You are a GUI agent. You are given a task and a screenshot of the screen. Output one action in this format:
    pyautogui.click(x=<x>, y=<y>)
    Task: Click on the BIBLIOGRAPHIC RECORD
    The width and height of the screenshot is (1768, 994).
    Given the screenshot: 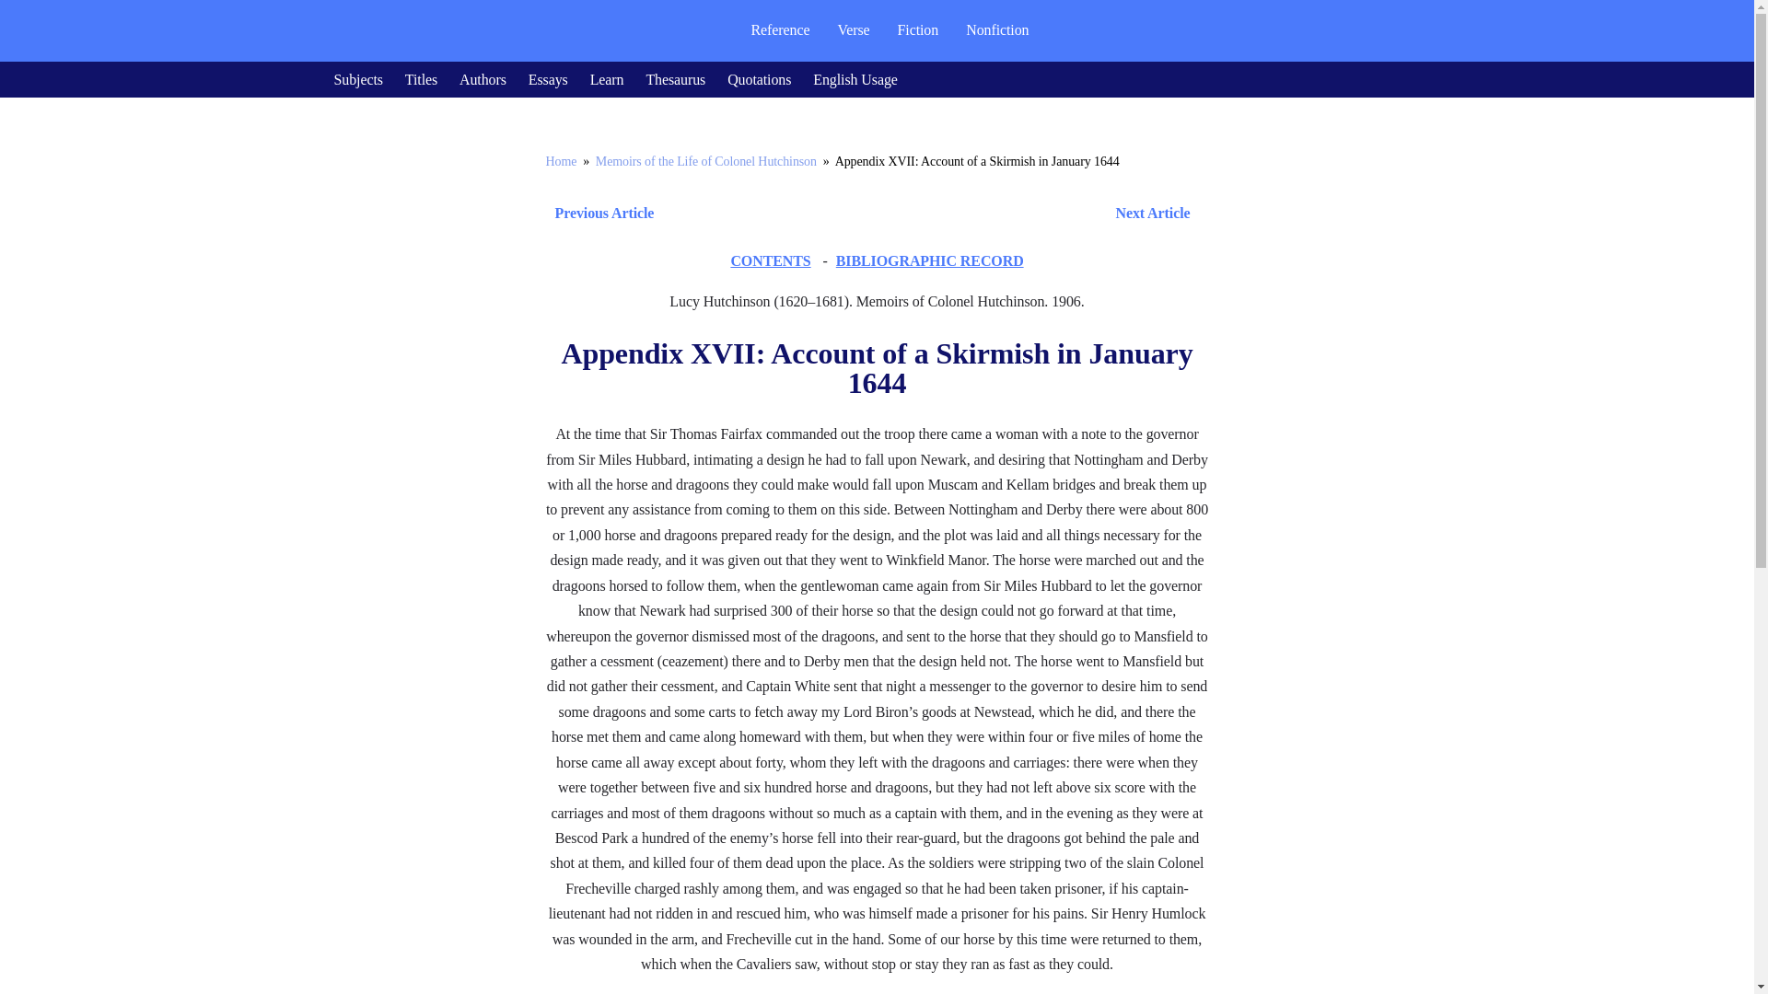 What is the action you would take?
    pyautogui.click(x=930, y=260)
    